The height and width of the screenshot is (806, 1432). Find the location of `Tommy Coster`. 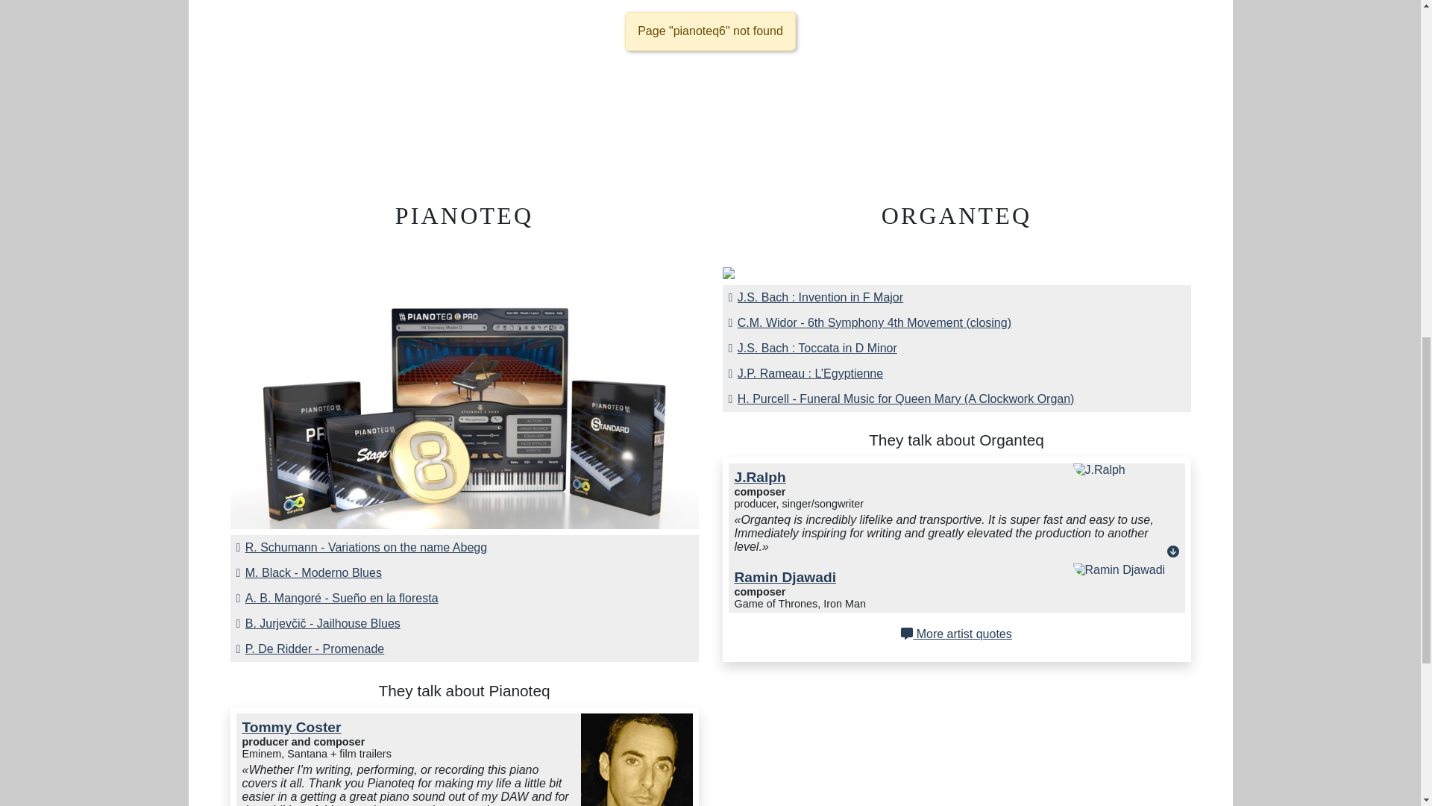

Tommy Coster is located at coordinates (291, 727).